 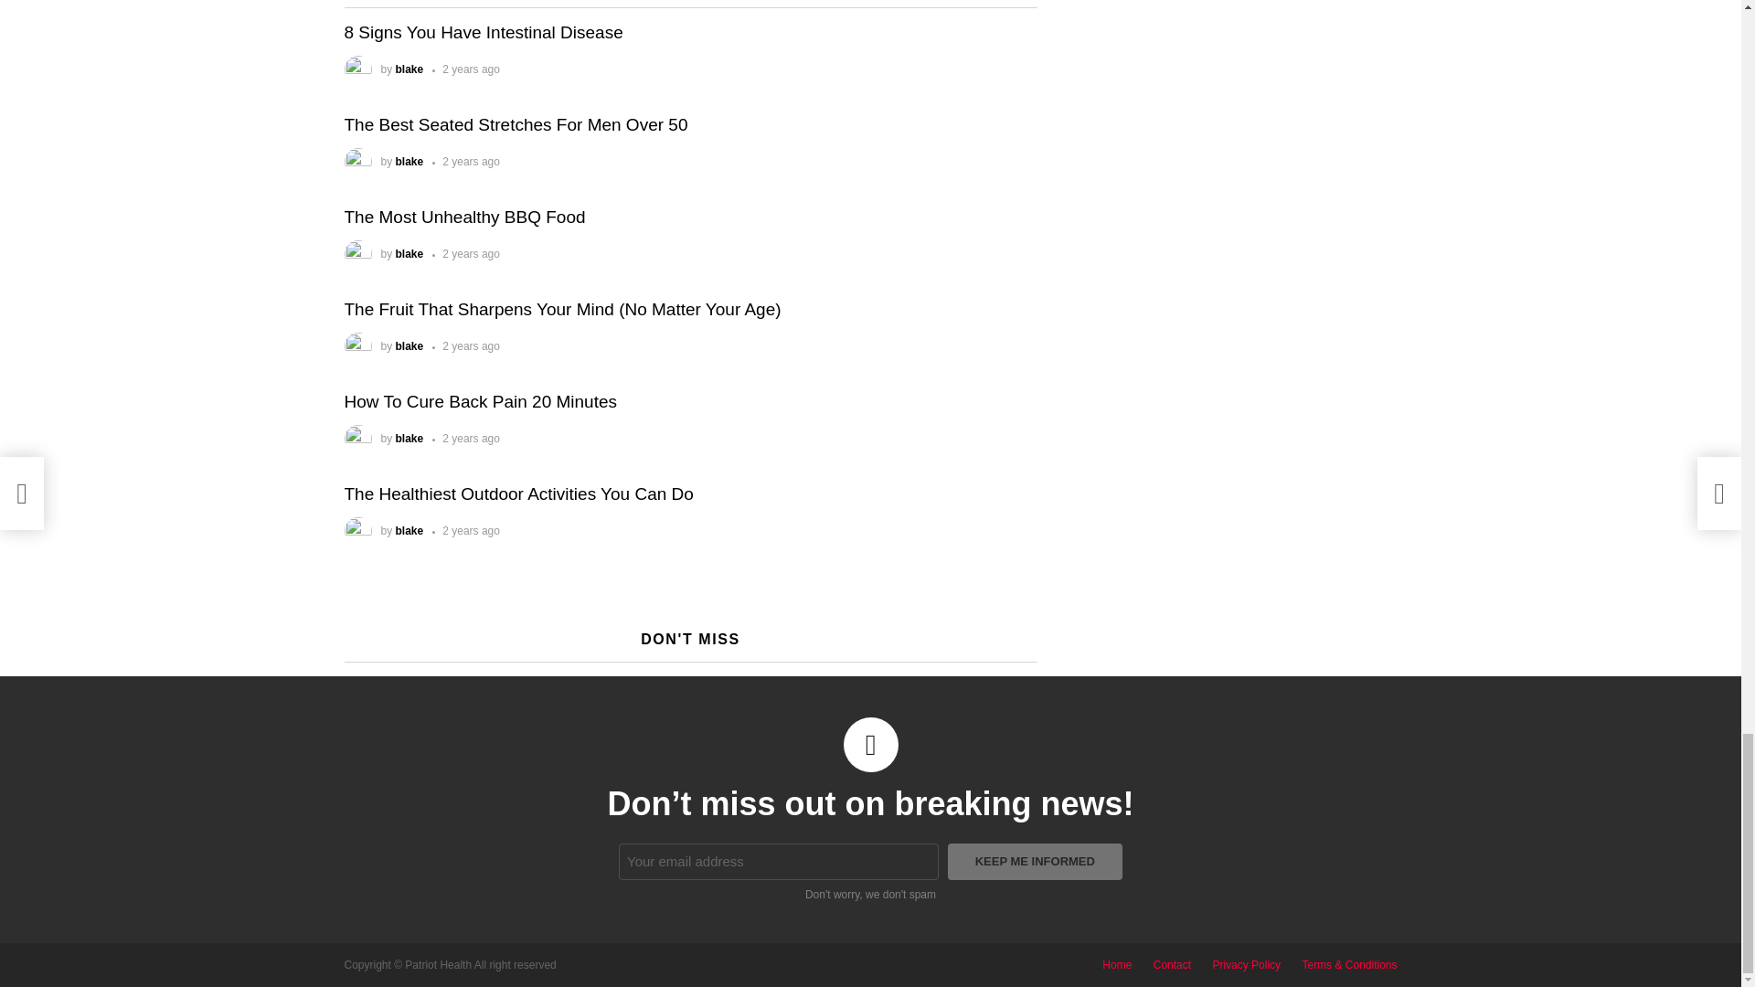 I want to click on Posts by blake, so click(x=409, y=530).